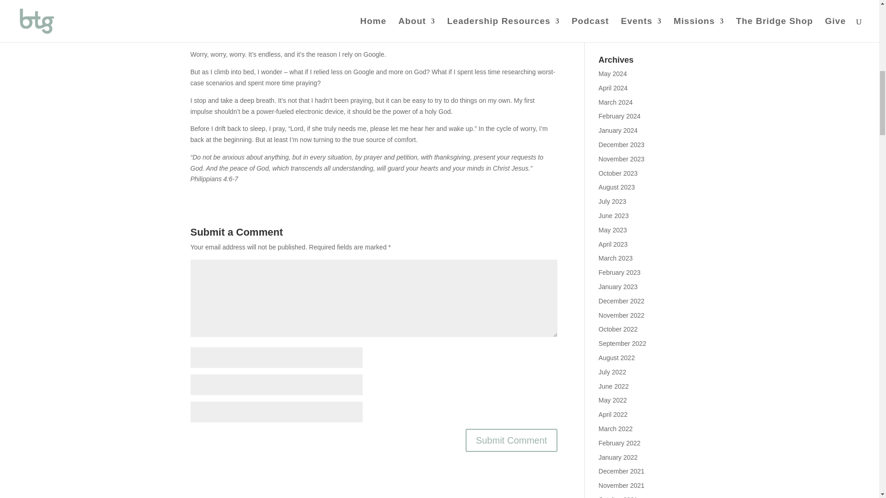  Describe the element at coordinates (511, 440) in the screenshot. I see `Submit Comment` at that location.